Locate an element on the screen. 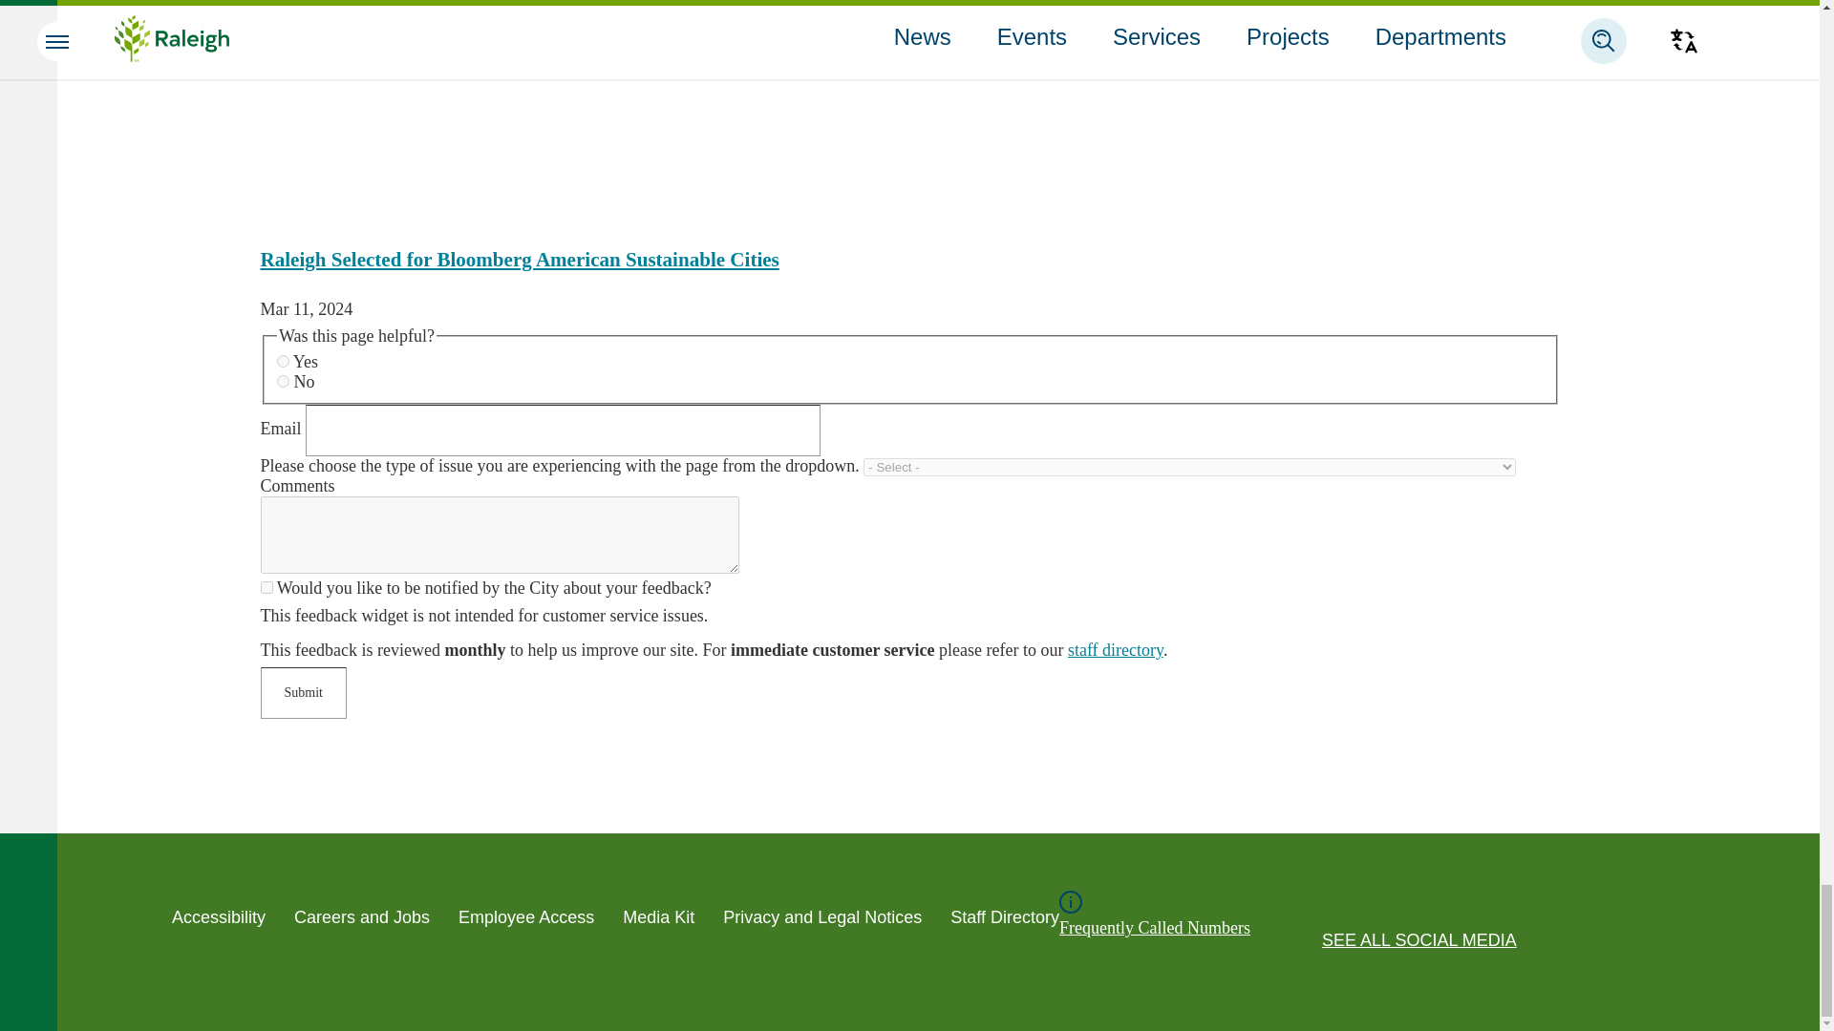 The width and height of the screenshot is (1834, 1031). Submit is located at coordinates (303, 692).